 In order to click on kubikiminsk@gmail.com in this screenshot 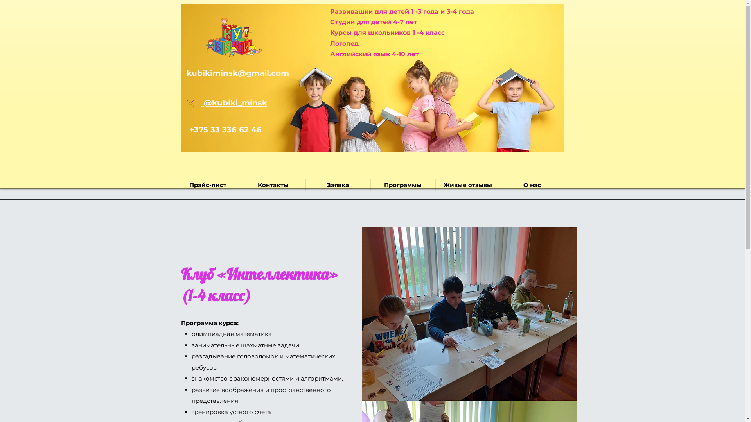, I will do `click(237, 73)`.